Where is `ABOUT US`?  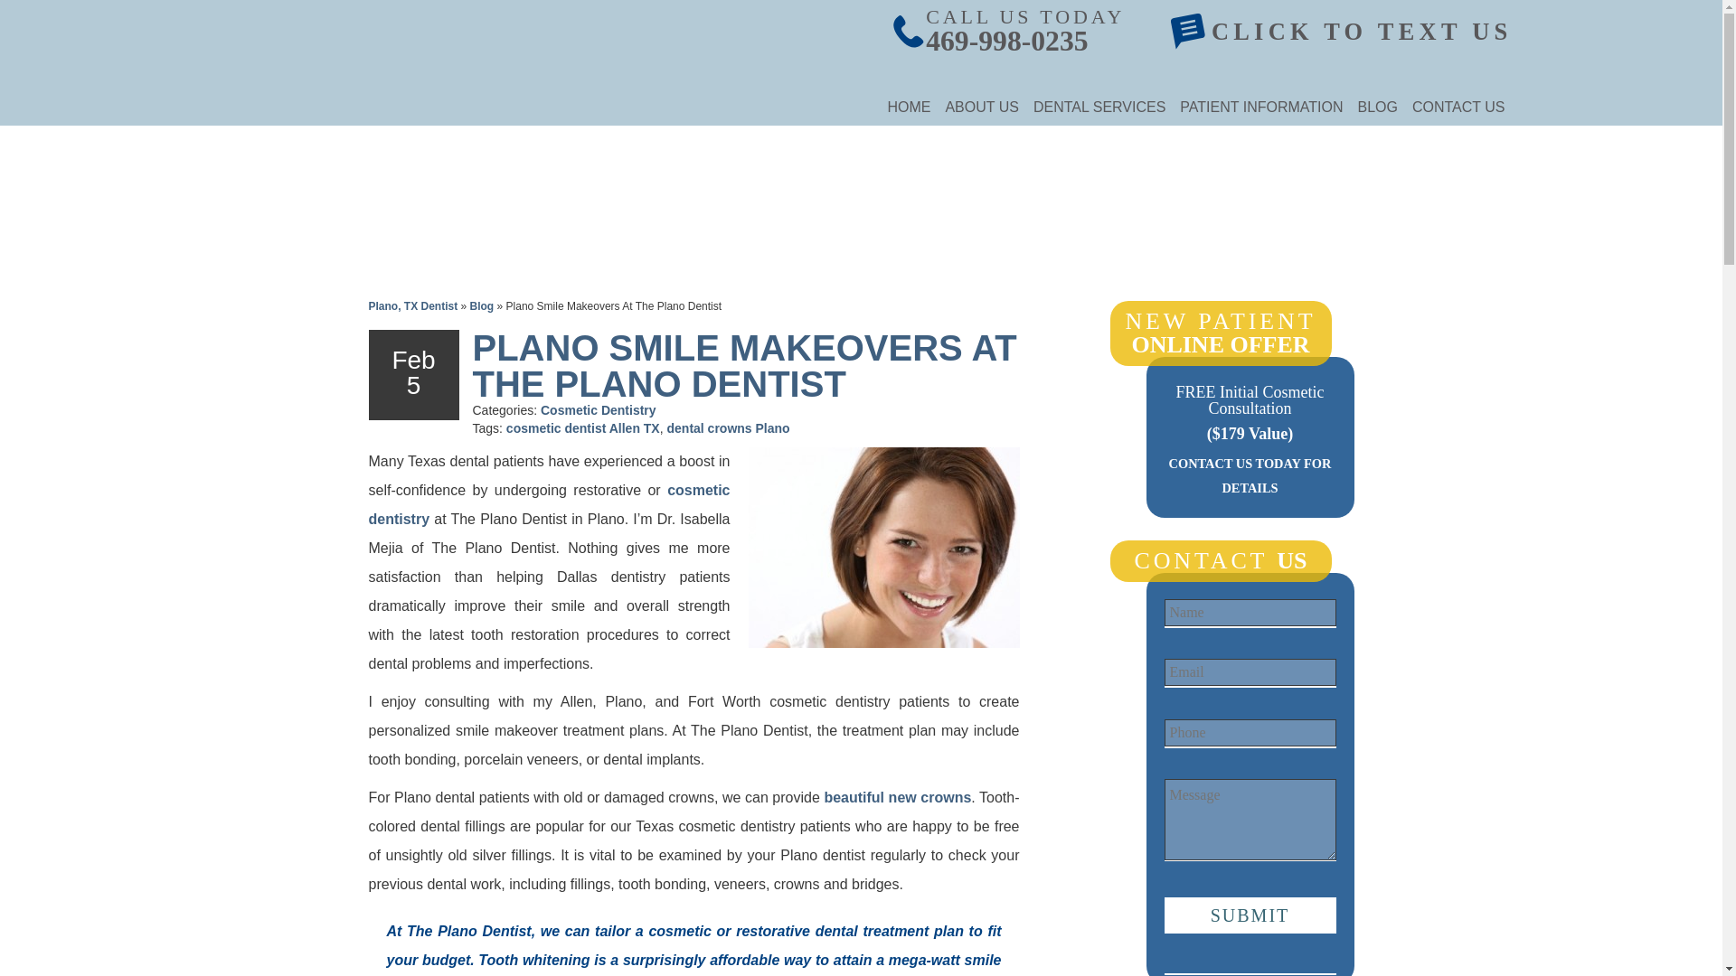
ABOUT US is located at coordinates (981, 108).